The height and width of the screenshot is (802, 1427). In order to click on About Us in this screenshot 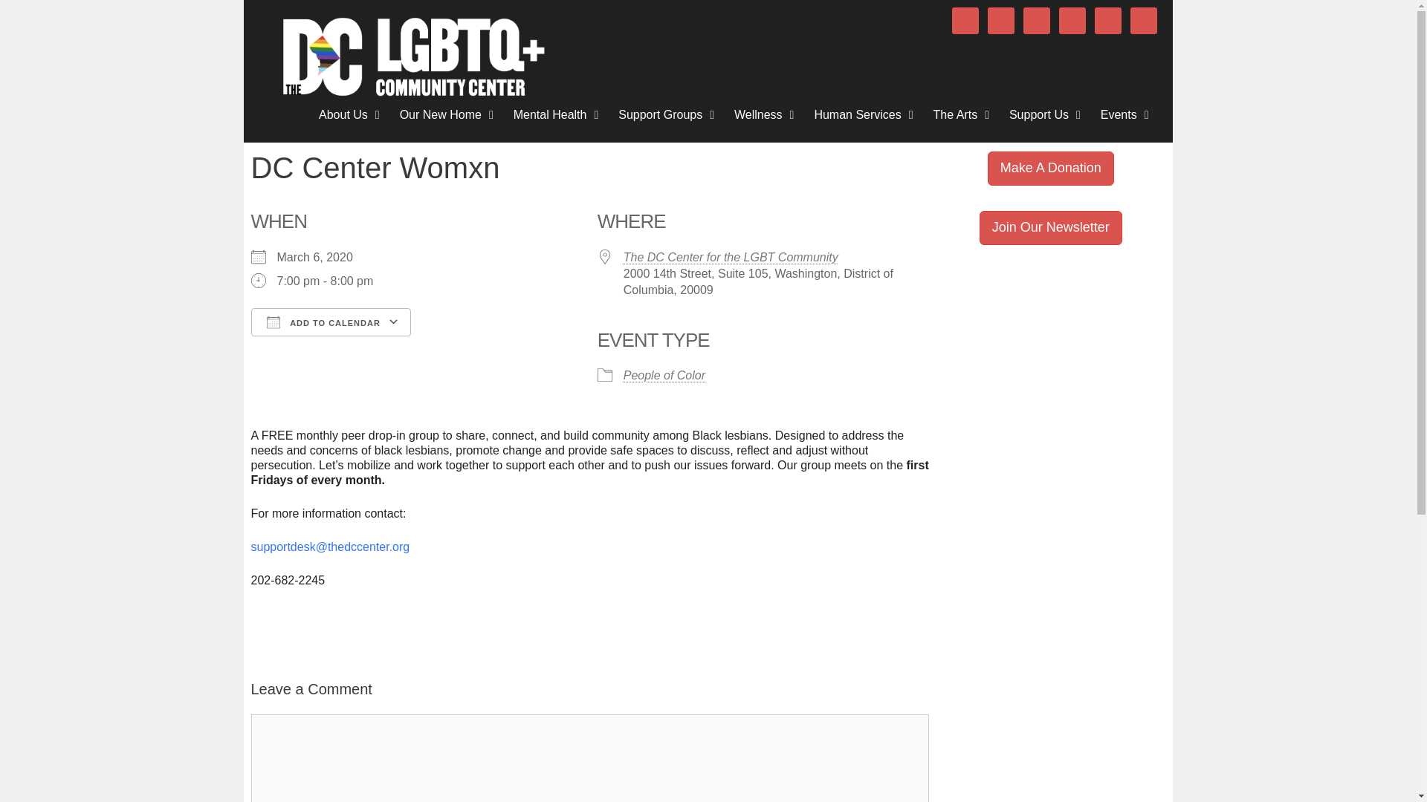, I will do `click(352, 114)`.